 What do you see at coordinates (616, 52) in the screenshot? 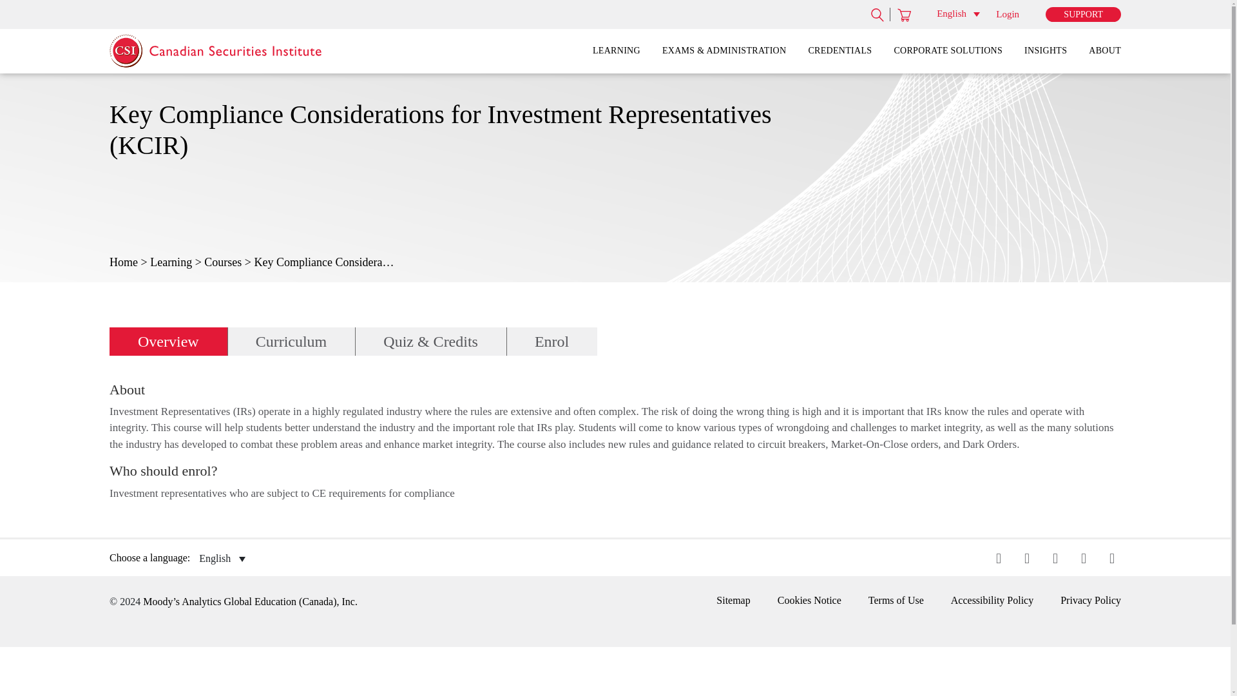
I see `LEARNING` at bounding box center [616, 52].